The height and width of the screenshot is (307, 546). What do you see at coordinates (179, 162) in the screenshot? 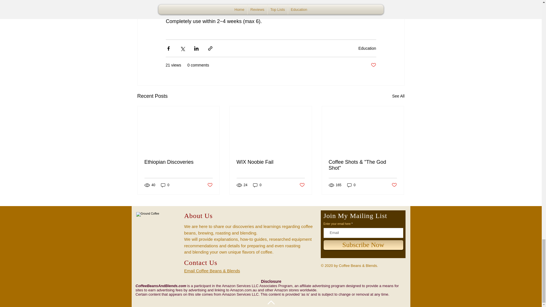
I see `Ethiopian Discoveries` at bounding box center [179, 162].